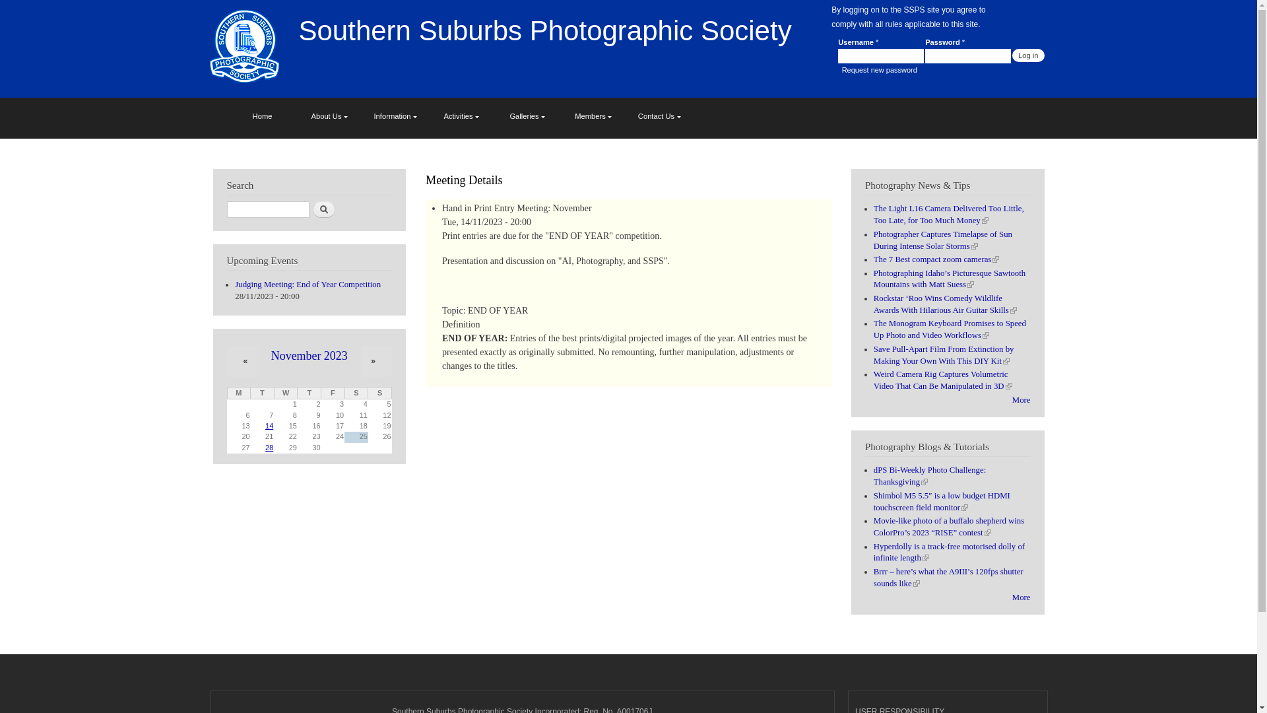 This screenshot has width=1267, height=713. Describe the element at coordinates (461, 116) in the screenshot. I see `Activities` at that location.